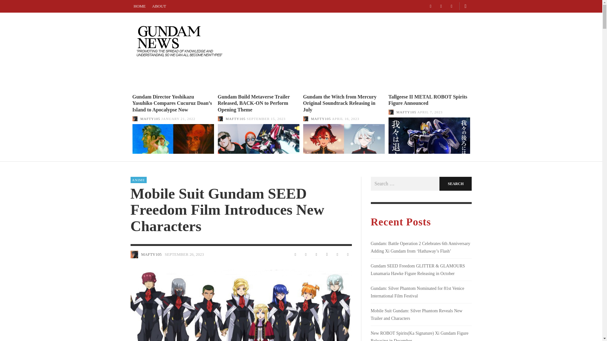 The width and height of the screenshot is (607, 341). Describe the element at coordinates (178, 119) in the screenshot. I see `JANUARY 21, 2022` at that location.